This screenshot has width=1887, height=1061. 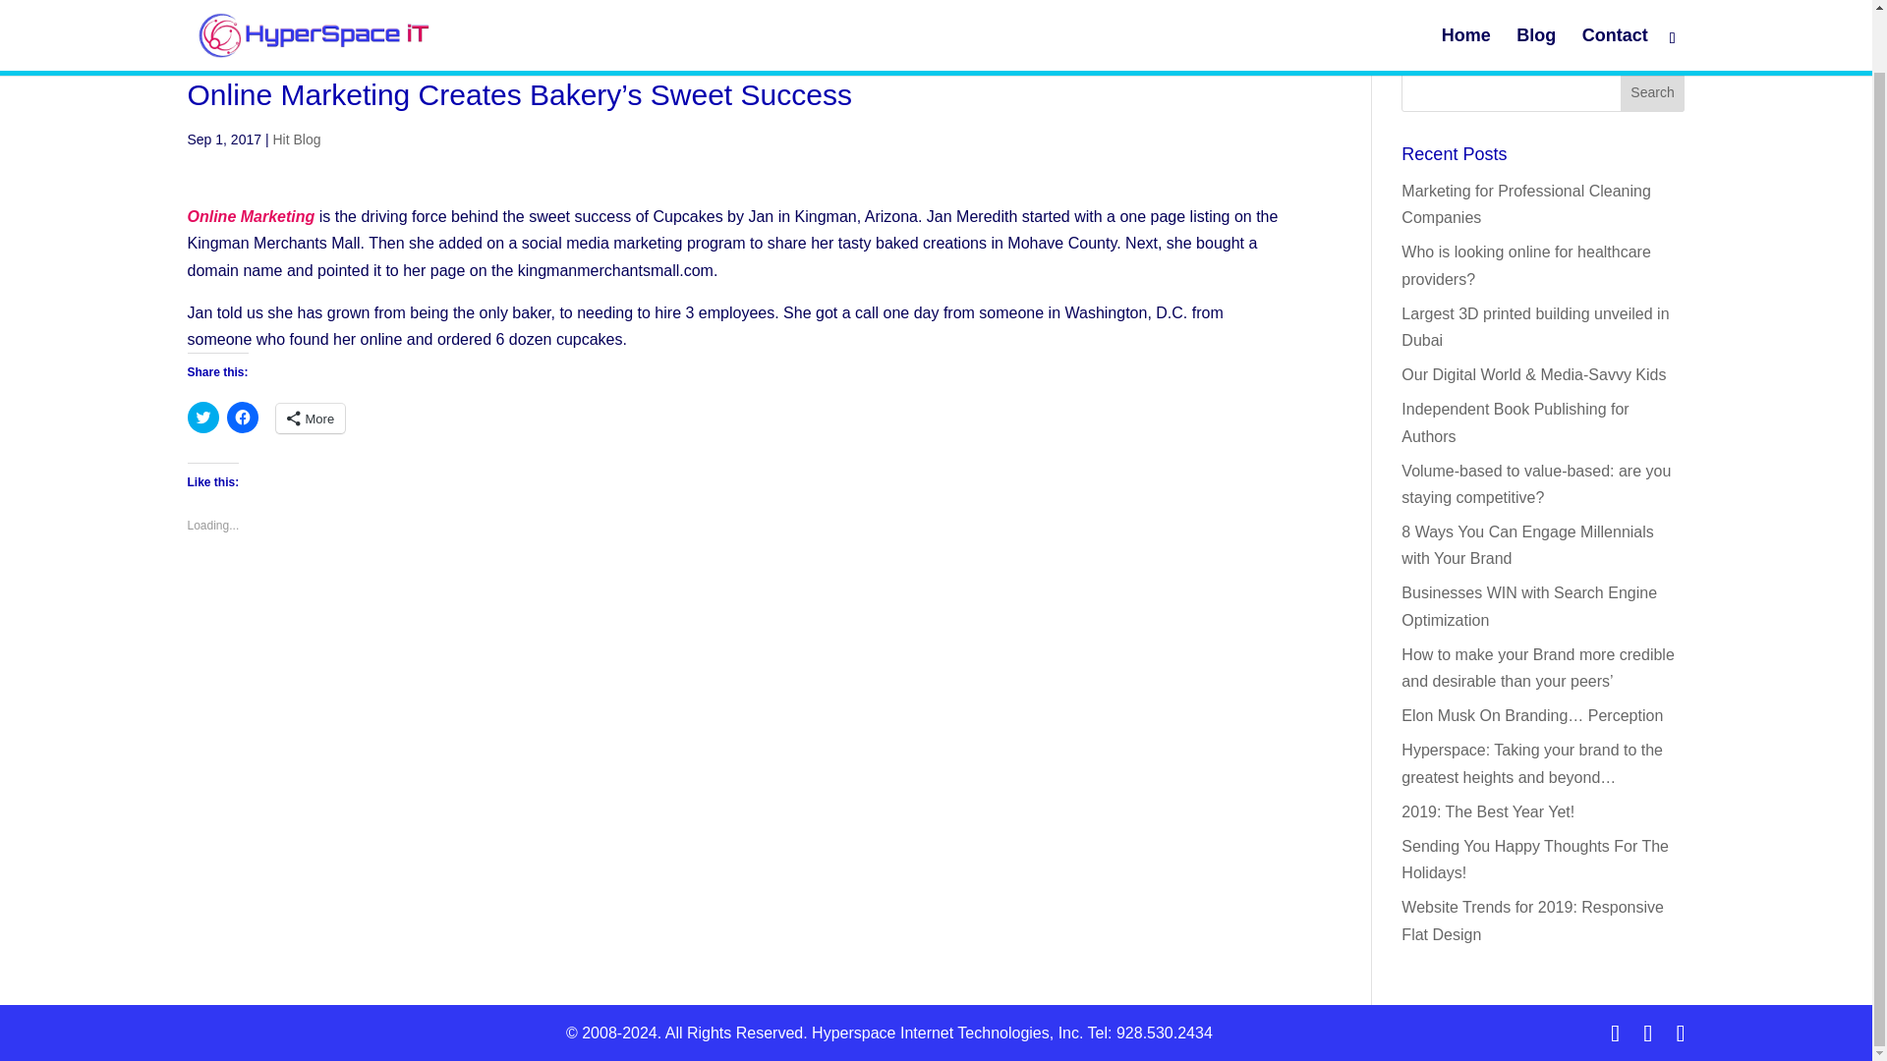 I want to click on Blog, so click(x=1535, y=4).